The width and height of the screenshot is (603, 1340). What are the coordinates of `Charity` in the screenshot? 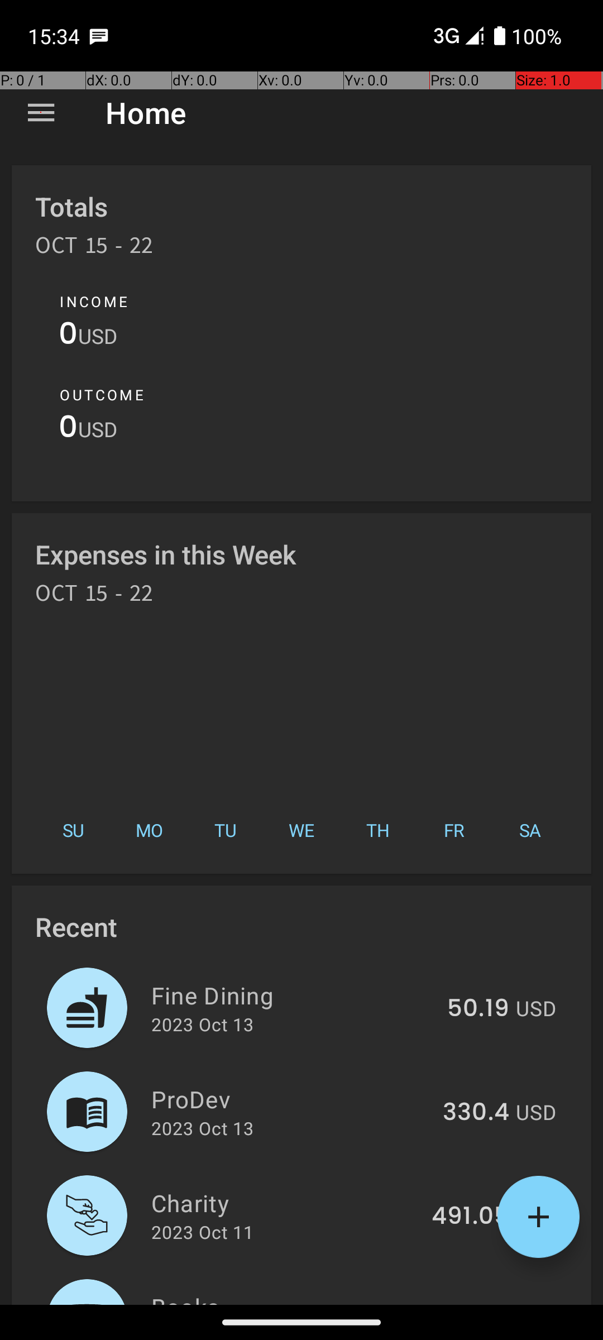 It's located at (285, 1203).